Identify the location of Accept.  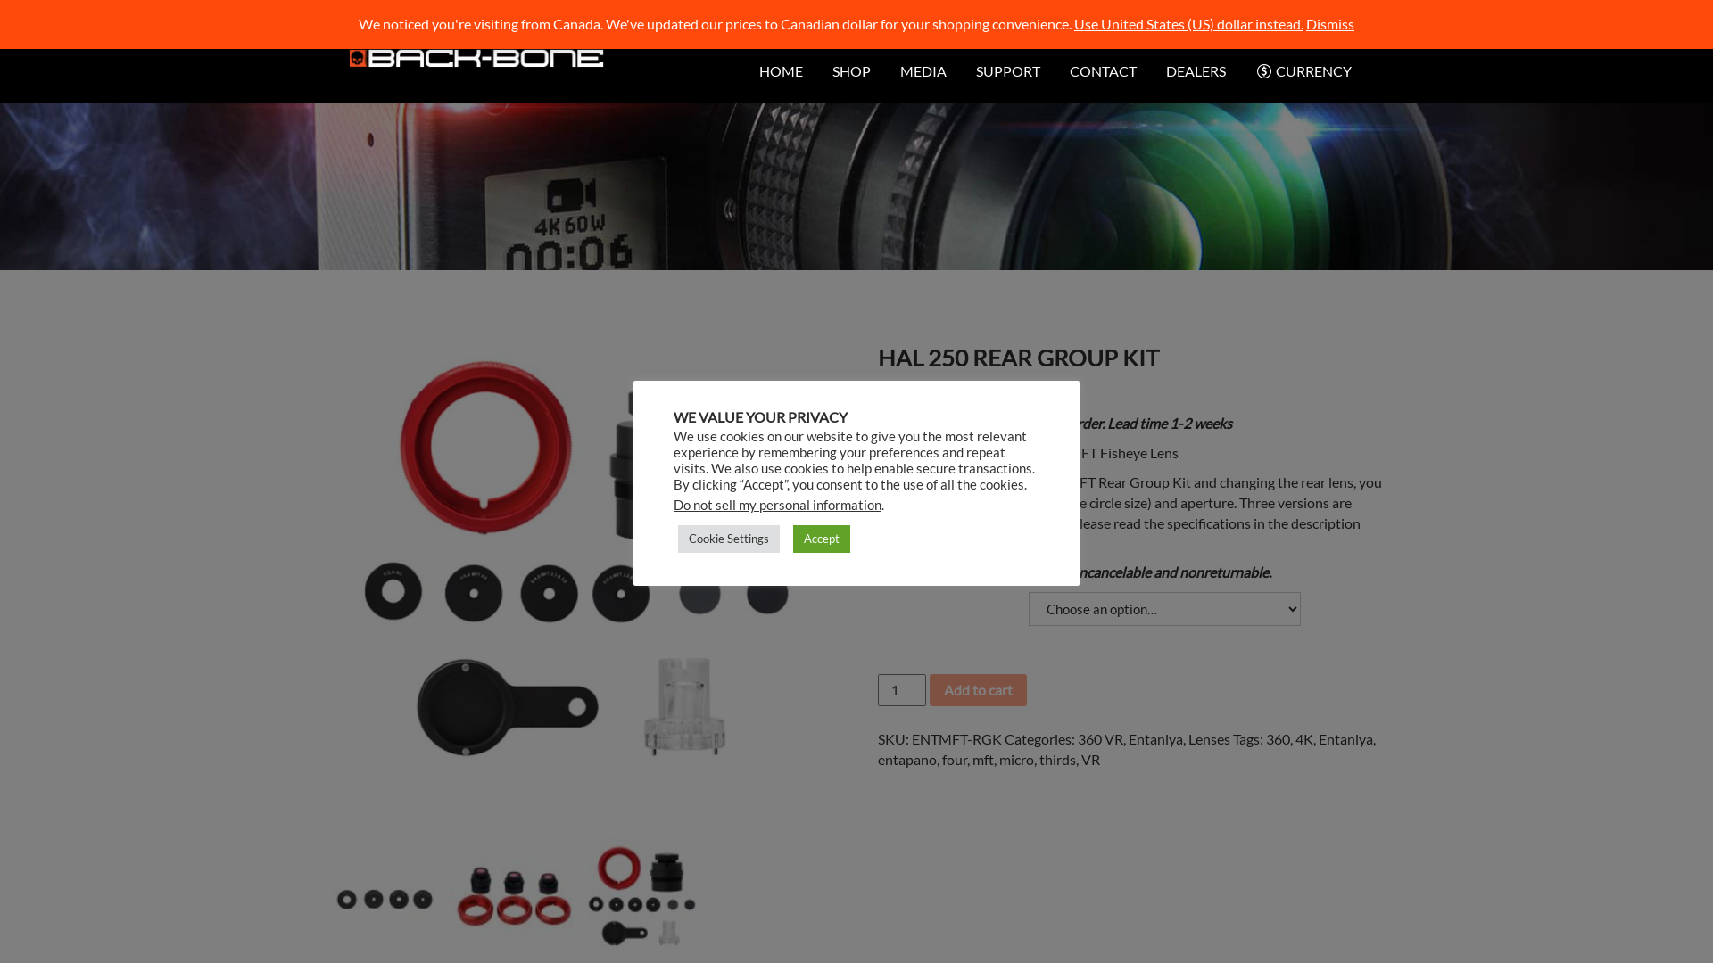
(822, 539).